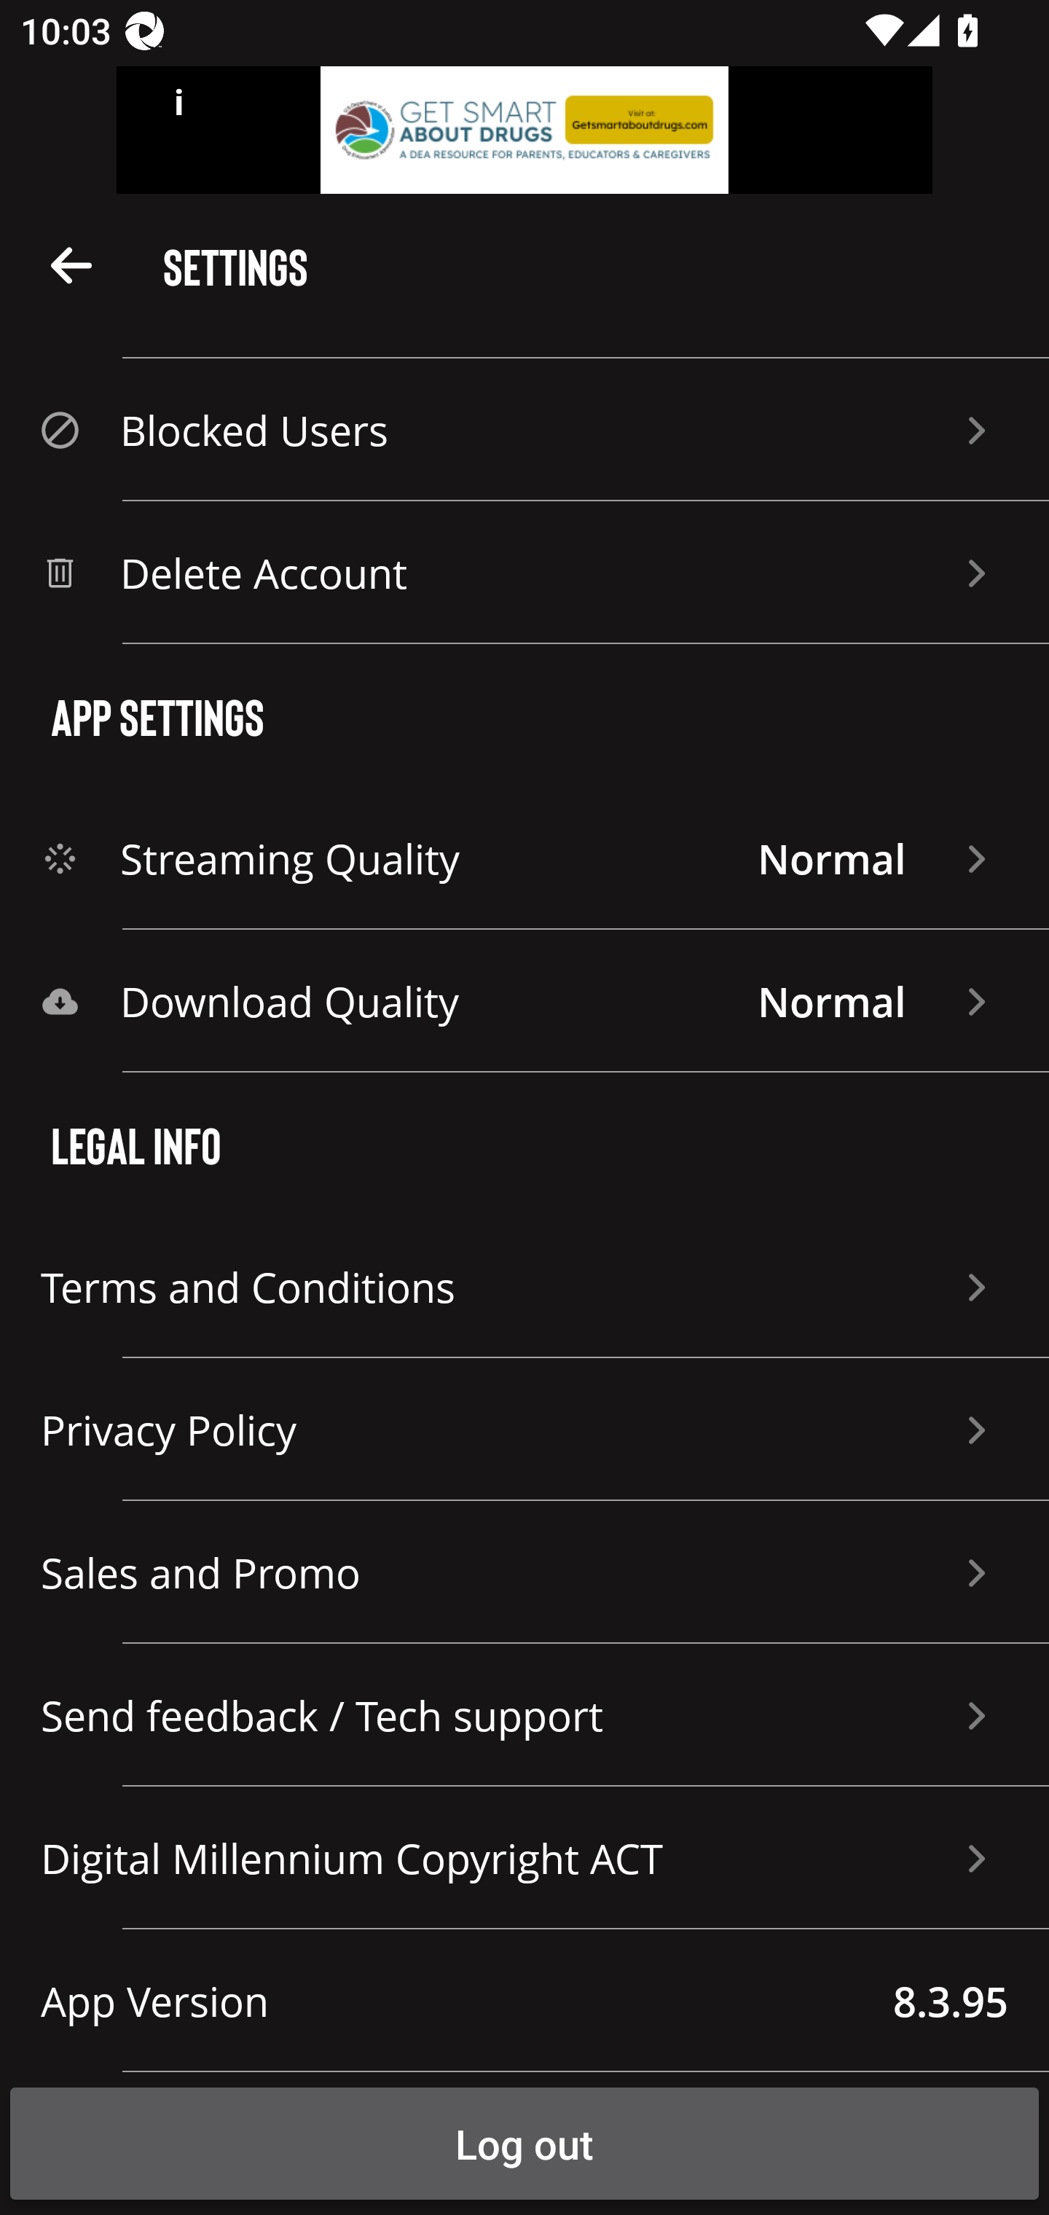  I want to click on Send feedback / Tech support, so click(524, 1715).